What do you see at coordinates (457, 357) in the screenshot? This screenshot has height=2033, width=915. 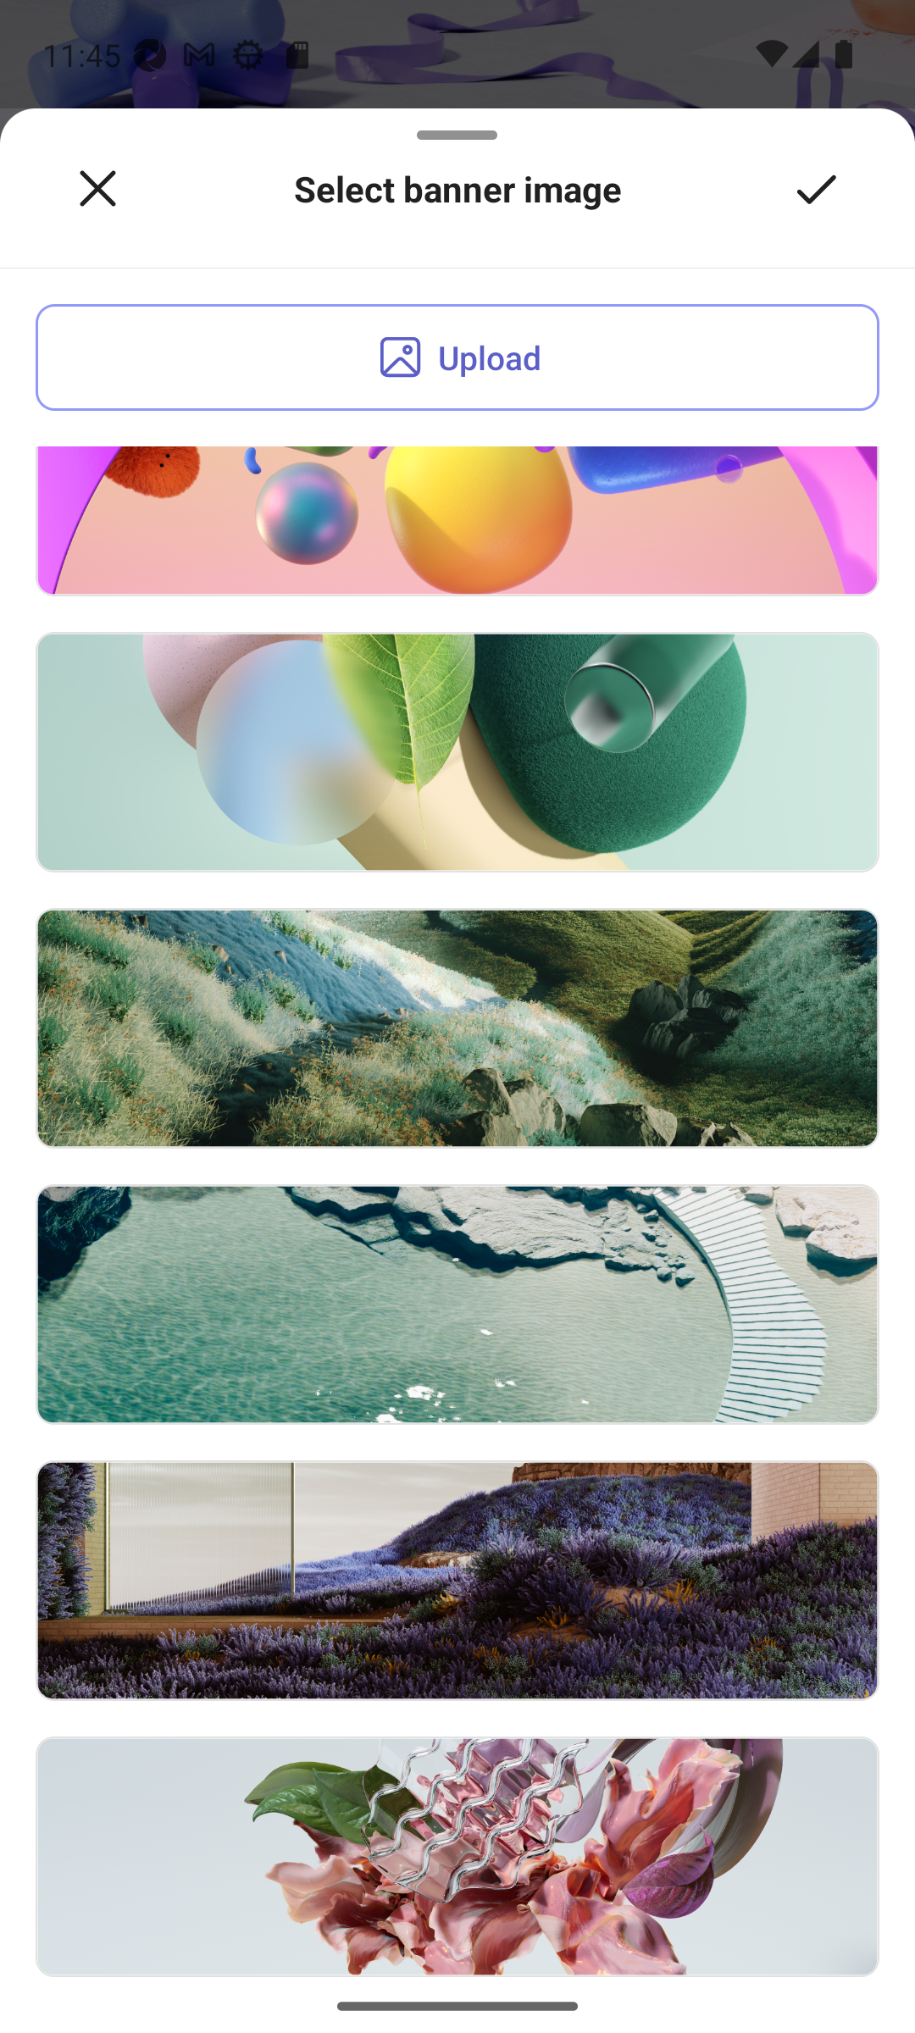 I see `Upload` at bounding box center [457, 357].